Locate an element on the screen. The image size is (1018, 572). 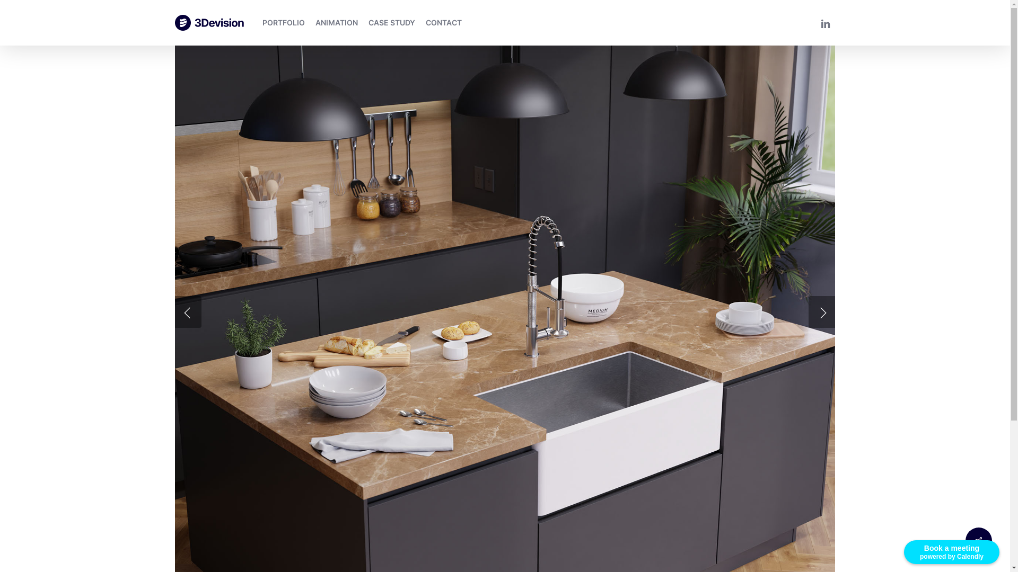
CONTACT is located at coordinates (444, 23).